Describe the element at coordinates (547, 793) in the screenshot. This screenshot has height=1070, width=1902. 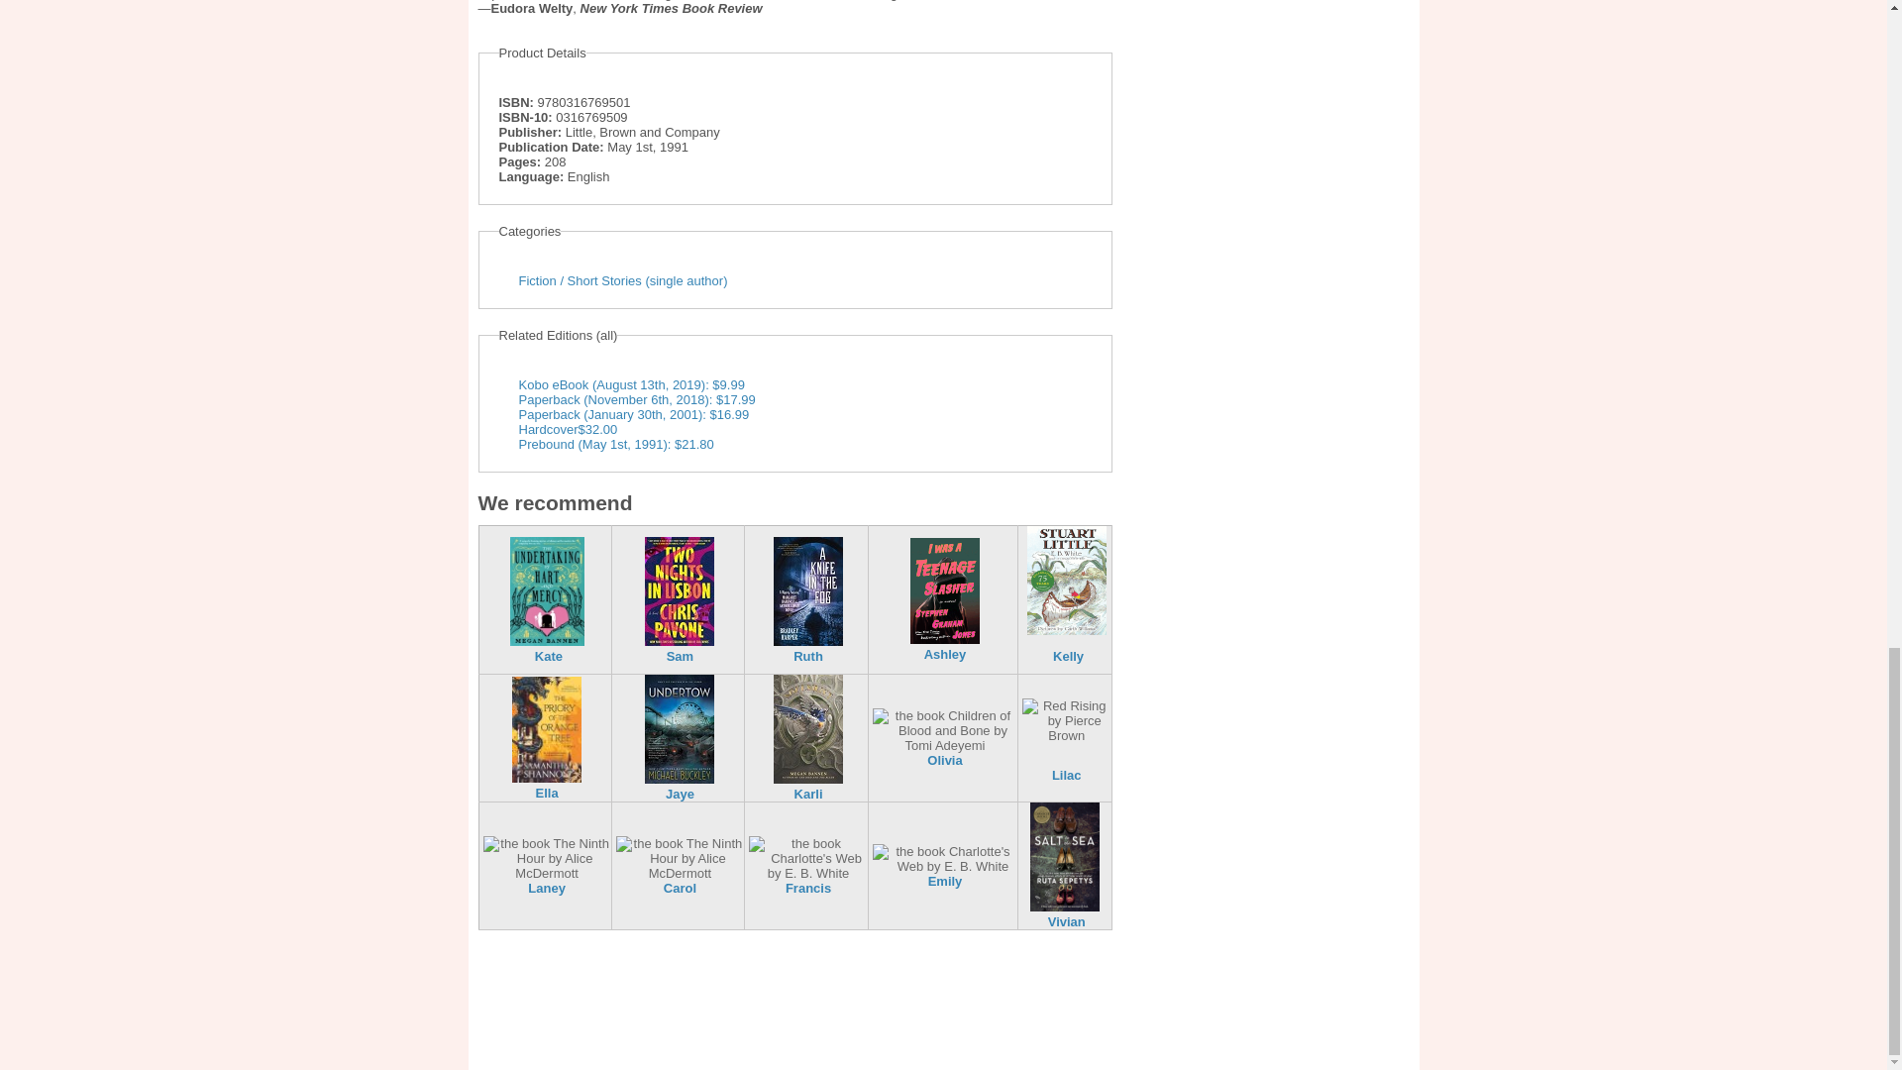
I see `Ella` at that location.